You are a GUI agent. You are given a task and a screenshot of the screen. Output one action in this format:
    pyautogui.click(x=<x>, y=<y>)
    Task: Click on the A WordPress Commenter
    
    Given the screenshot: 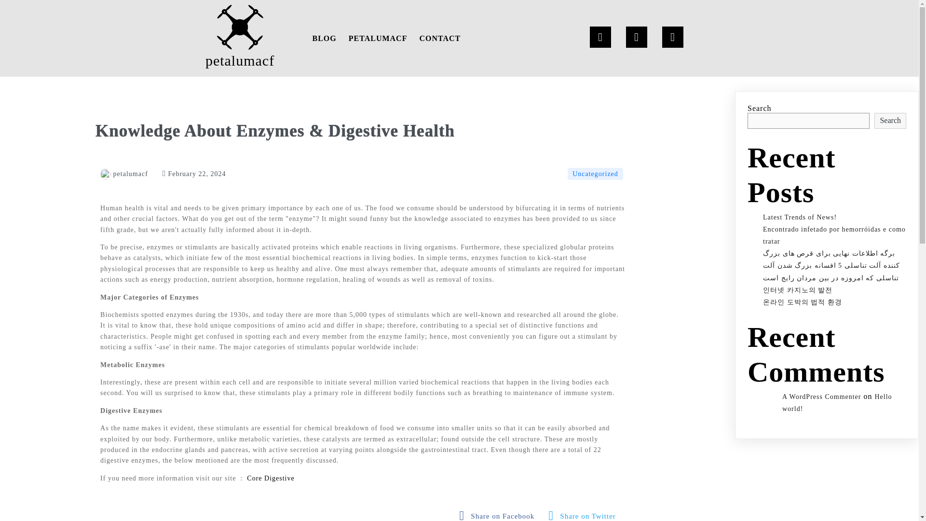 What is the action you would take?
    pyautogui.click(x=822, y=397)
    